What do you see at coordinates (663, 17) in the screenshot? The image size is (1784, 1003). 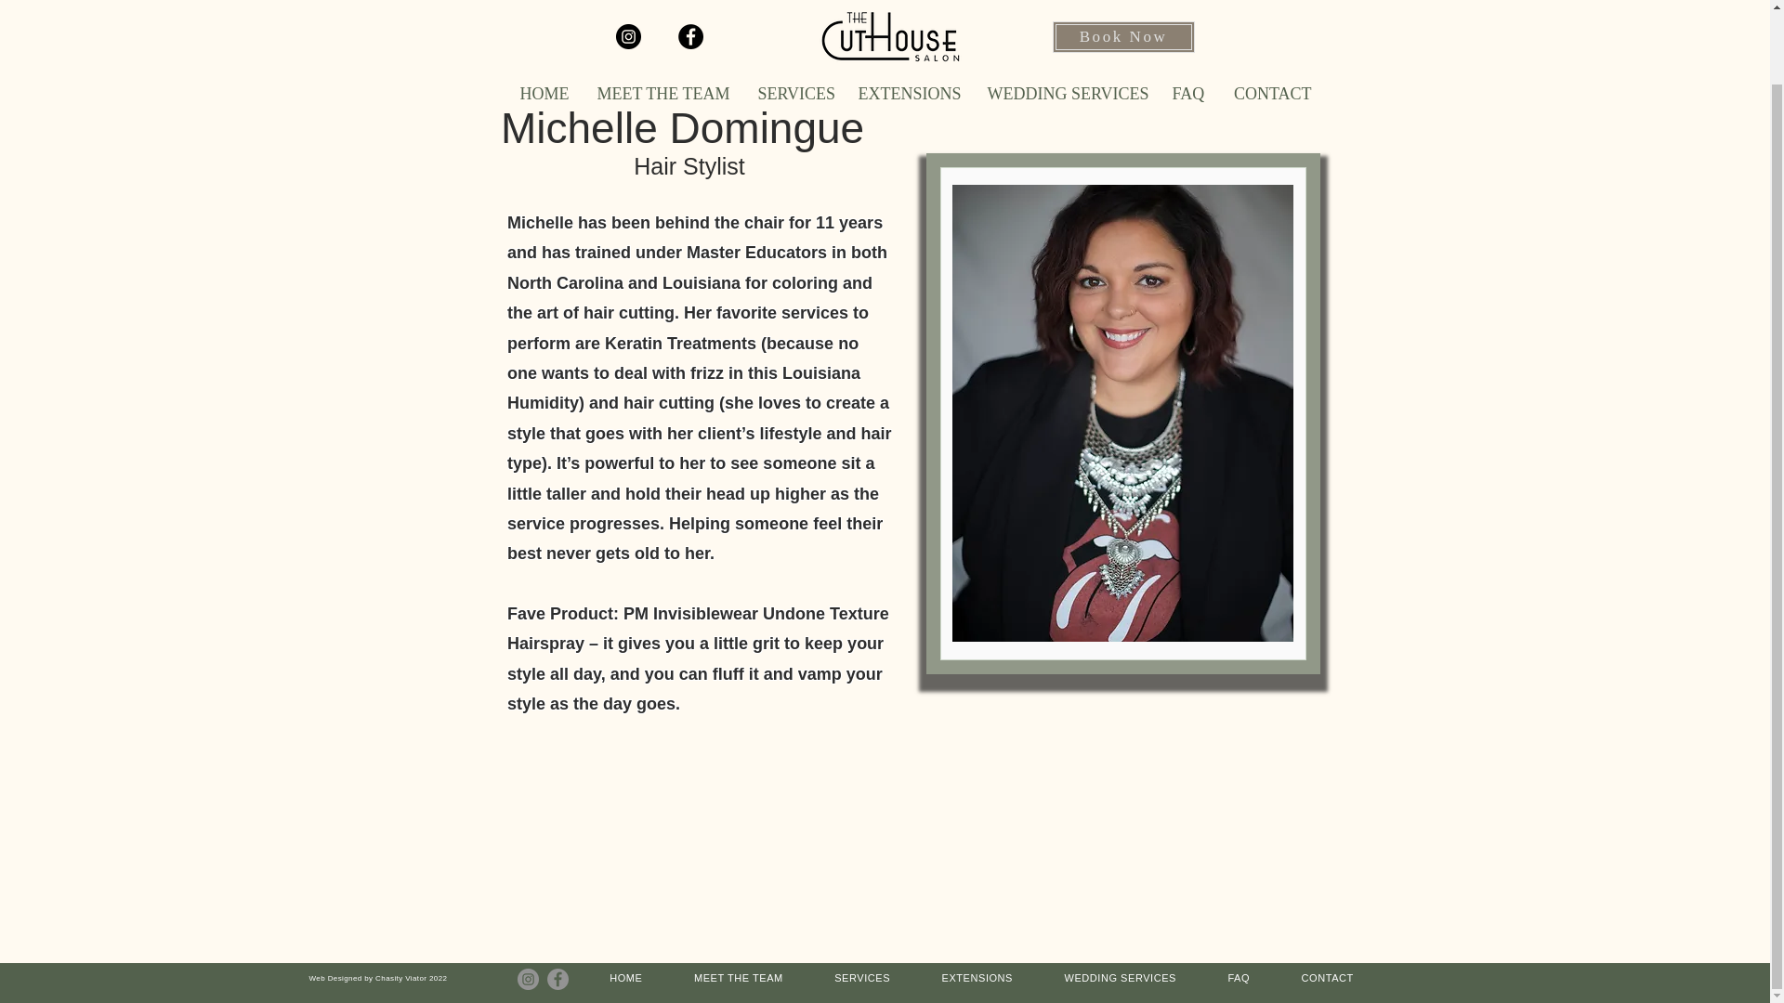 I see `MEET THE TEAM` at bounding box center [663, 17].